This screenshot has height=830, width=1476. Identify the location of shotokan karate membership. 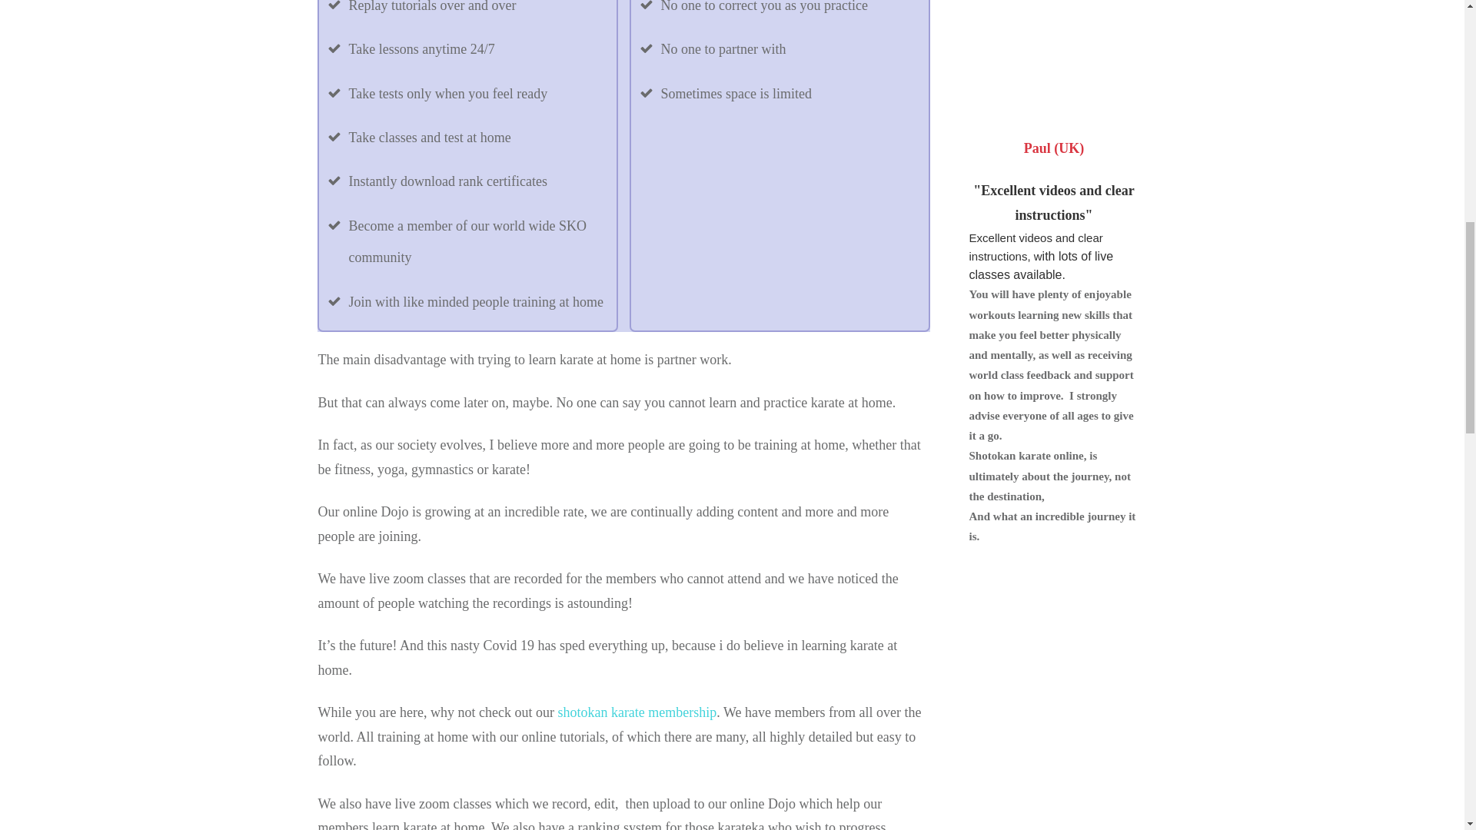
(637, 712).